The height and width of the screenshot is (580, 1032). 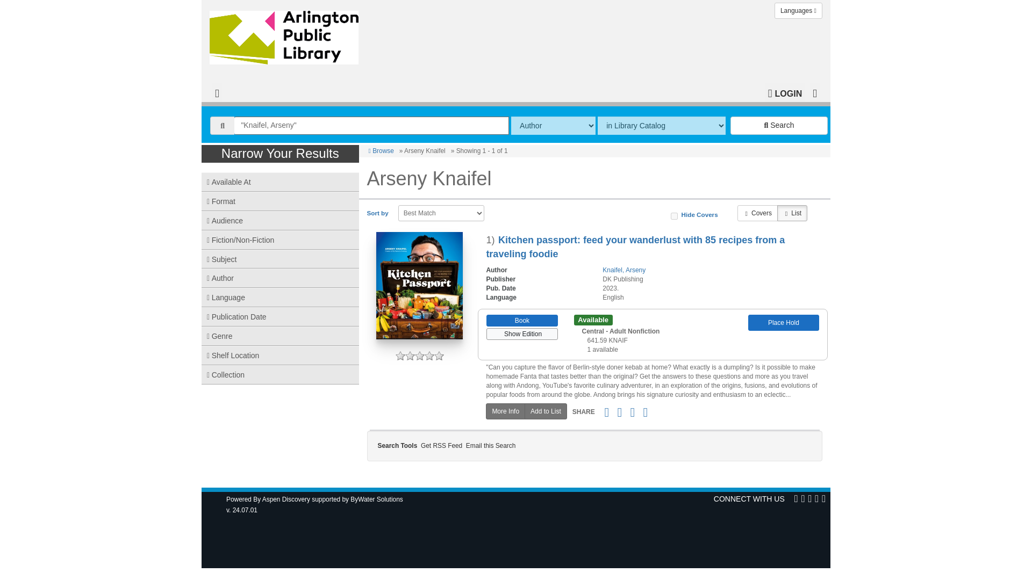 What do you see at coordinates (381, 151) in the screenshot?
I see `Browse` at bounding box center [381, 151].